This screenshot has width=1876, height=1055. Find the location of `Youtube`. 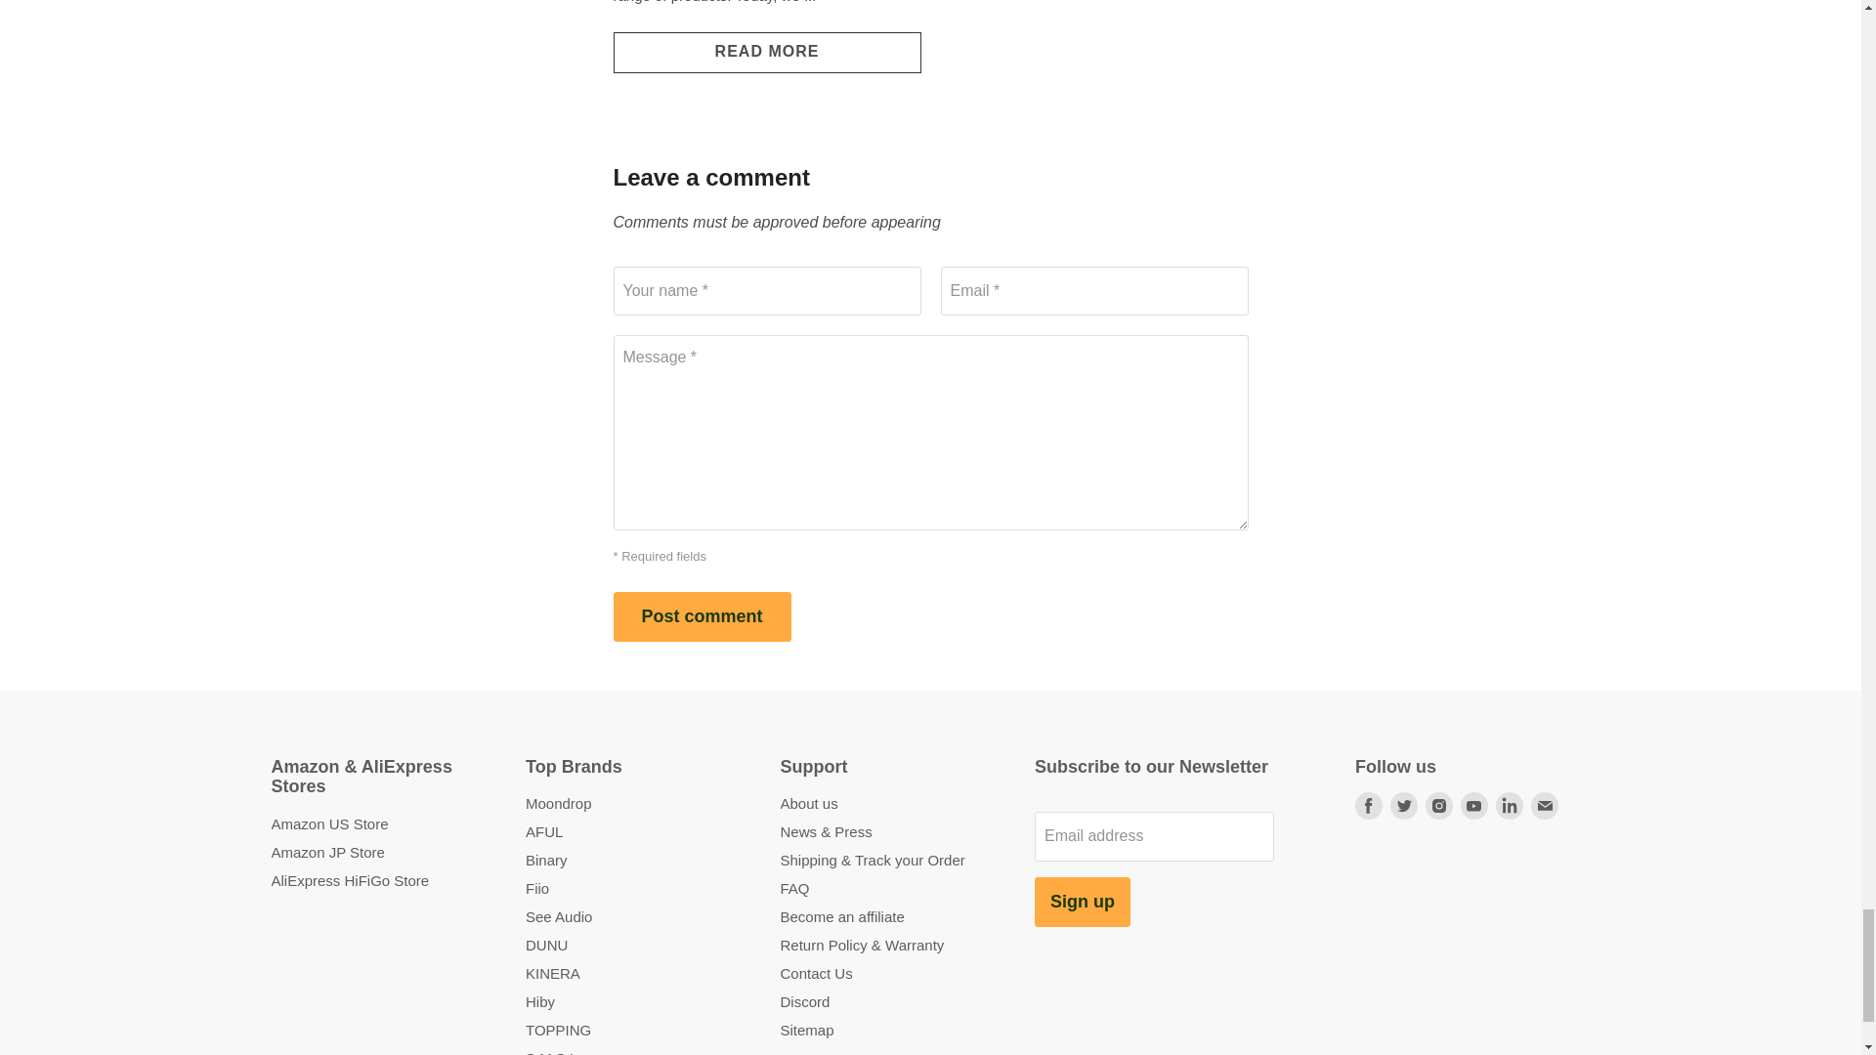

Youtube is located at coordinates (1473, 805).